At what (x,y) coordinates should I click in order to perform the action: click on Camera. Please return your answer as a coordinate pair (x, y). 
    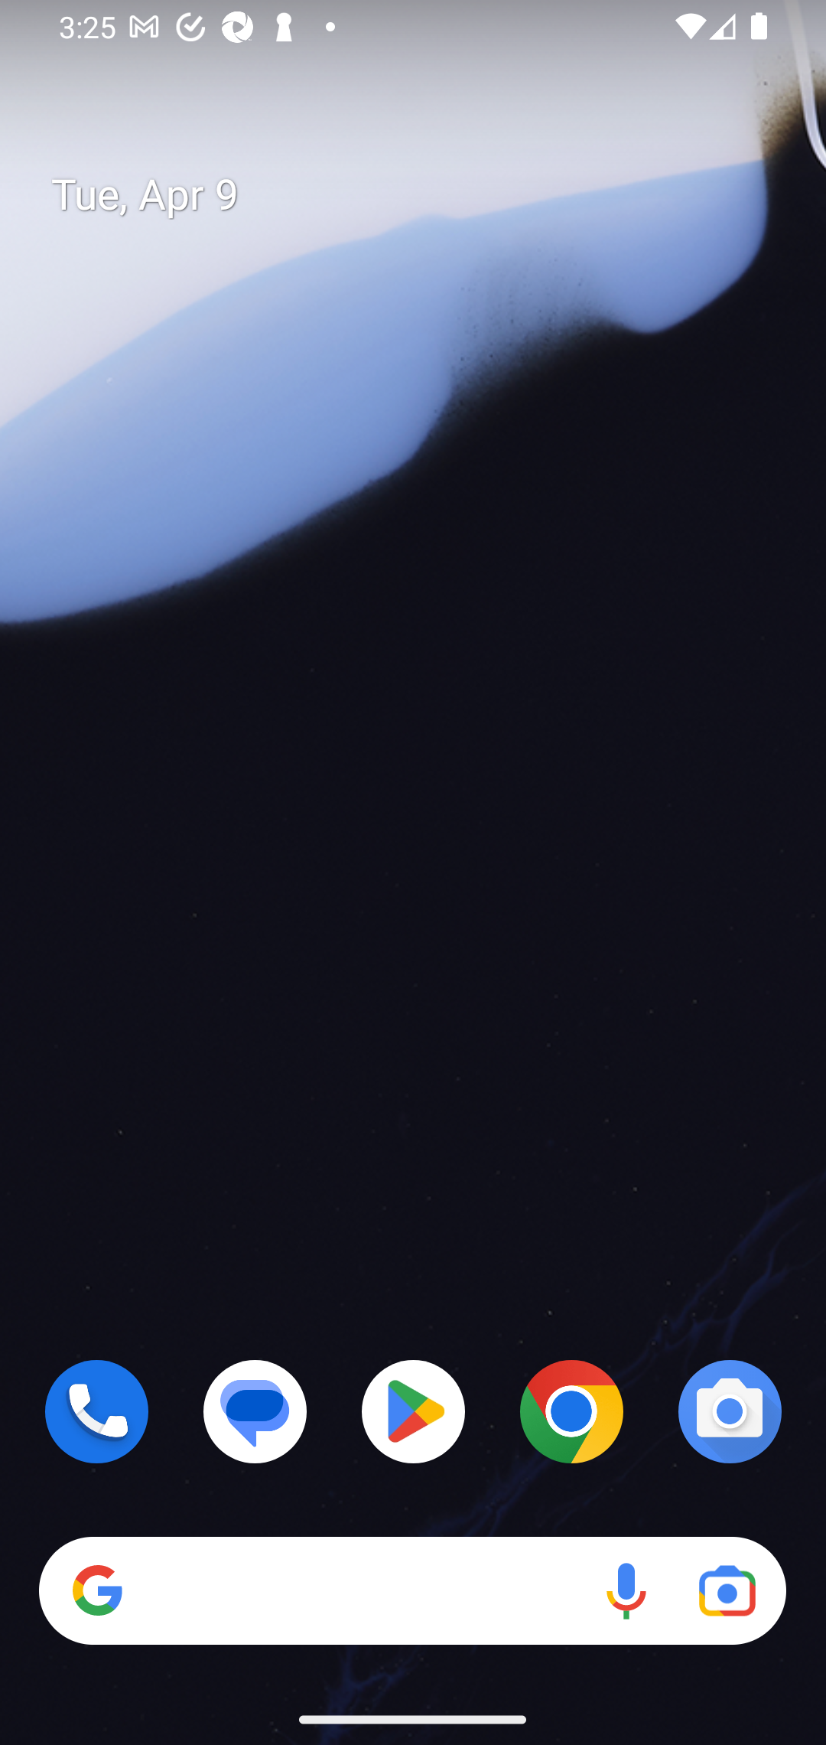
    Looking at the image, I should click on (730, 1411).